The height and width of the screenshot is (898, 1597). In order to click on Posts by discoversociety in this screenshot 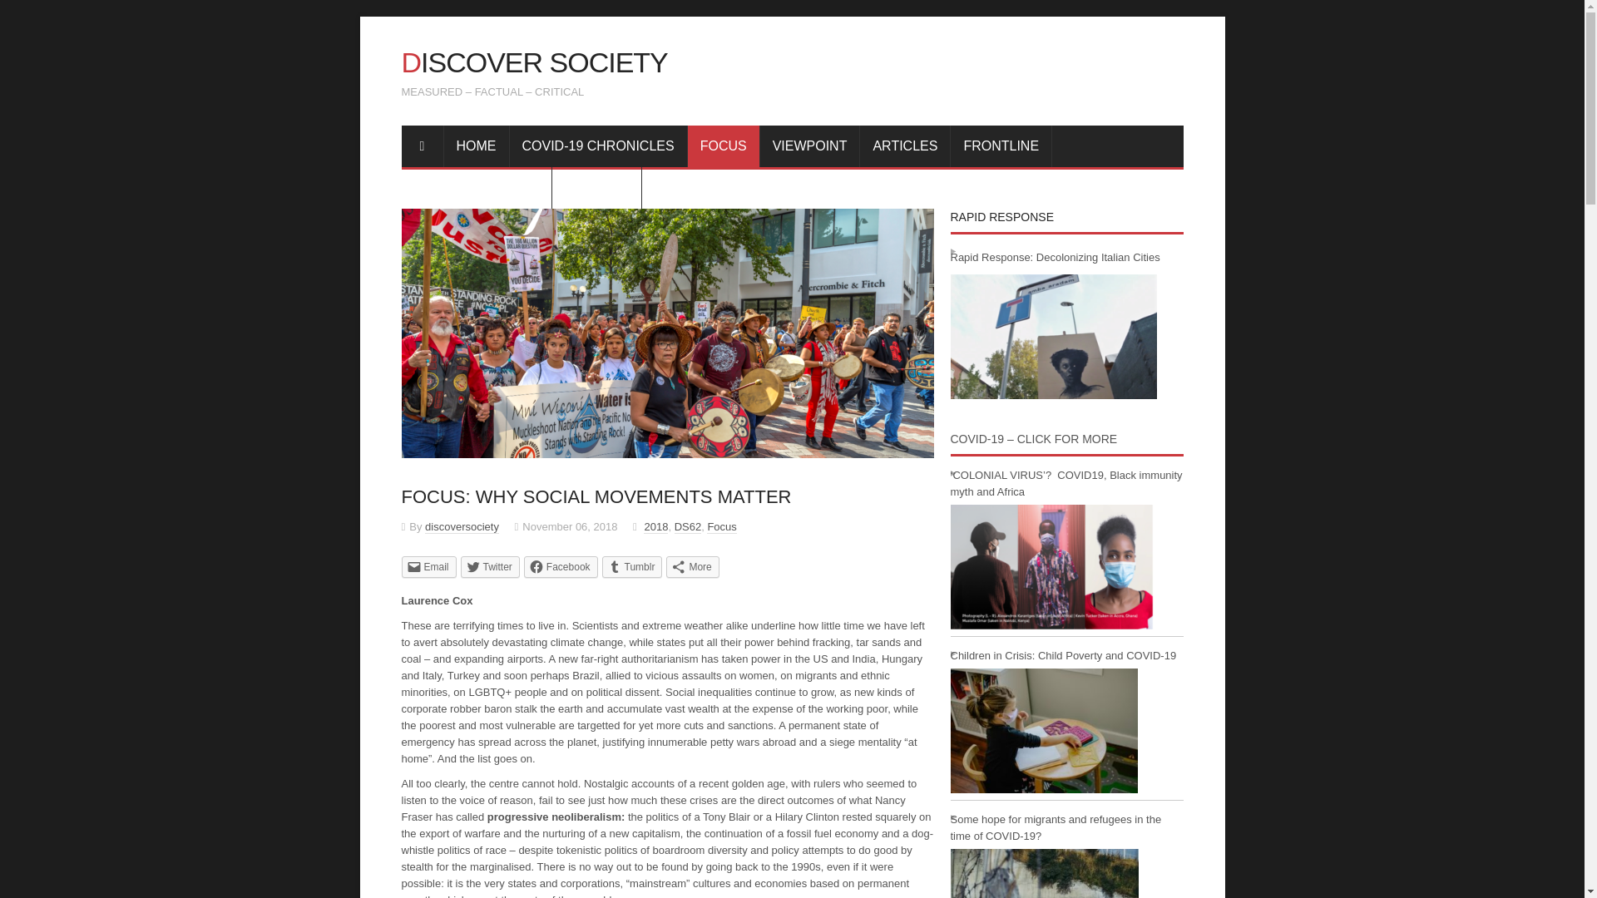, I will do `click(461, 527)`.